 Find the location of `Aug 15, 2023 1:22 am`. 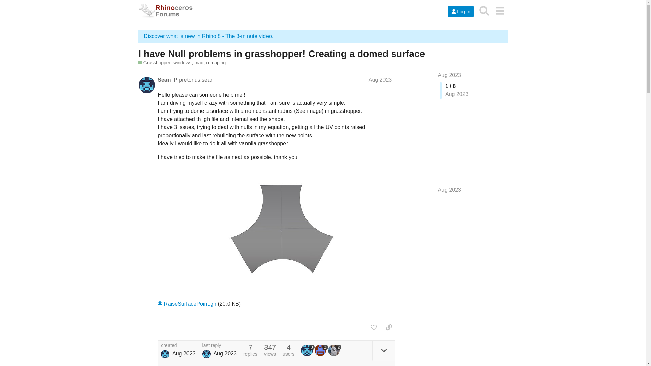

Aug 15, 2023 1:22 am is located at coordinates (225, 353).